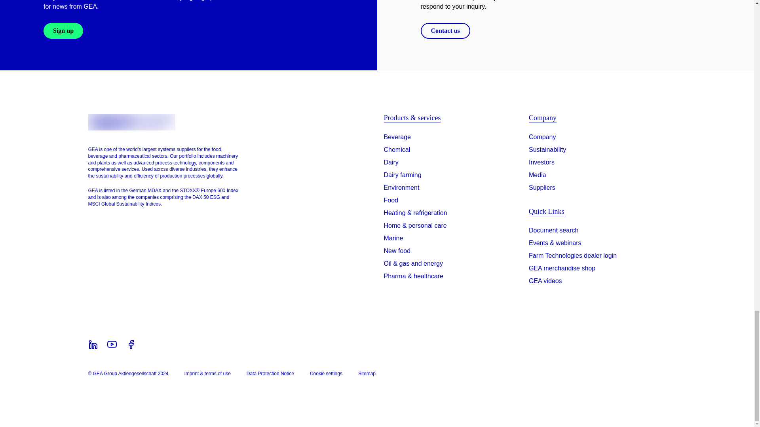  I want to click on Investors, so click(541, 162).